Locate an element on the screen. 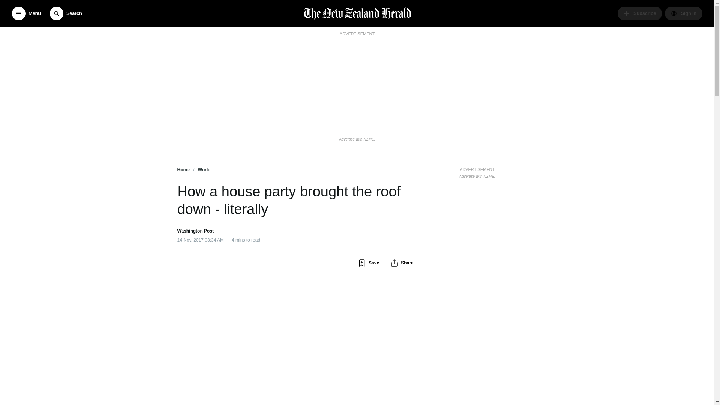  Menu is located at coordinates (26, 13).